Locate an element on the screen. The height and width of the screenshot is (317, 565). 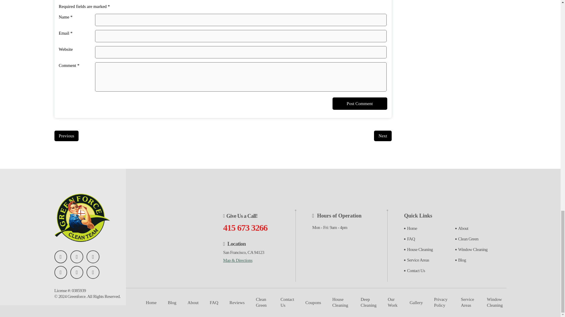
Previous is located at coordinates (66, 136).